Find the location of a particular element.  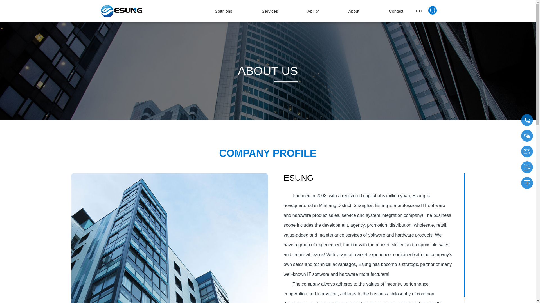

About is located at coordinates (354, 11).